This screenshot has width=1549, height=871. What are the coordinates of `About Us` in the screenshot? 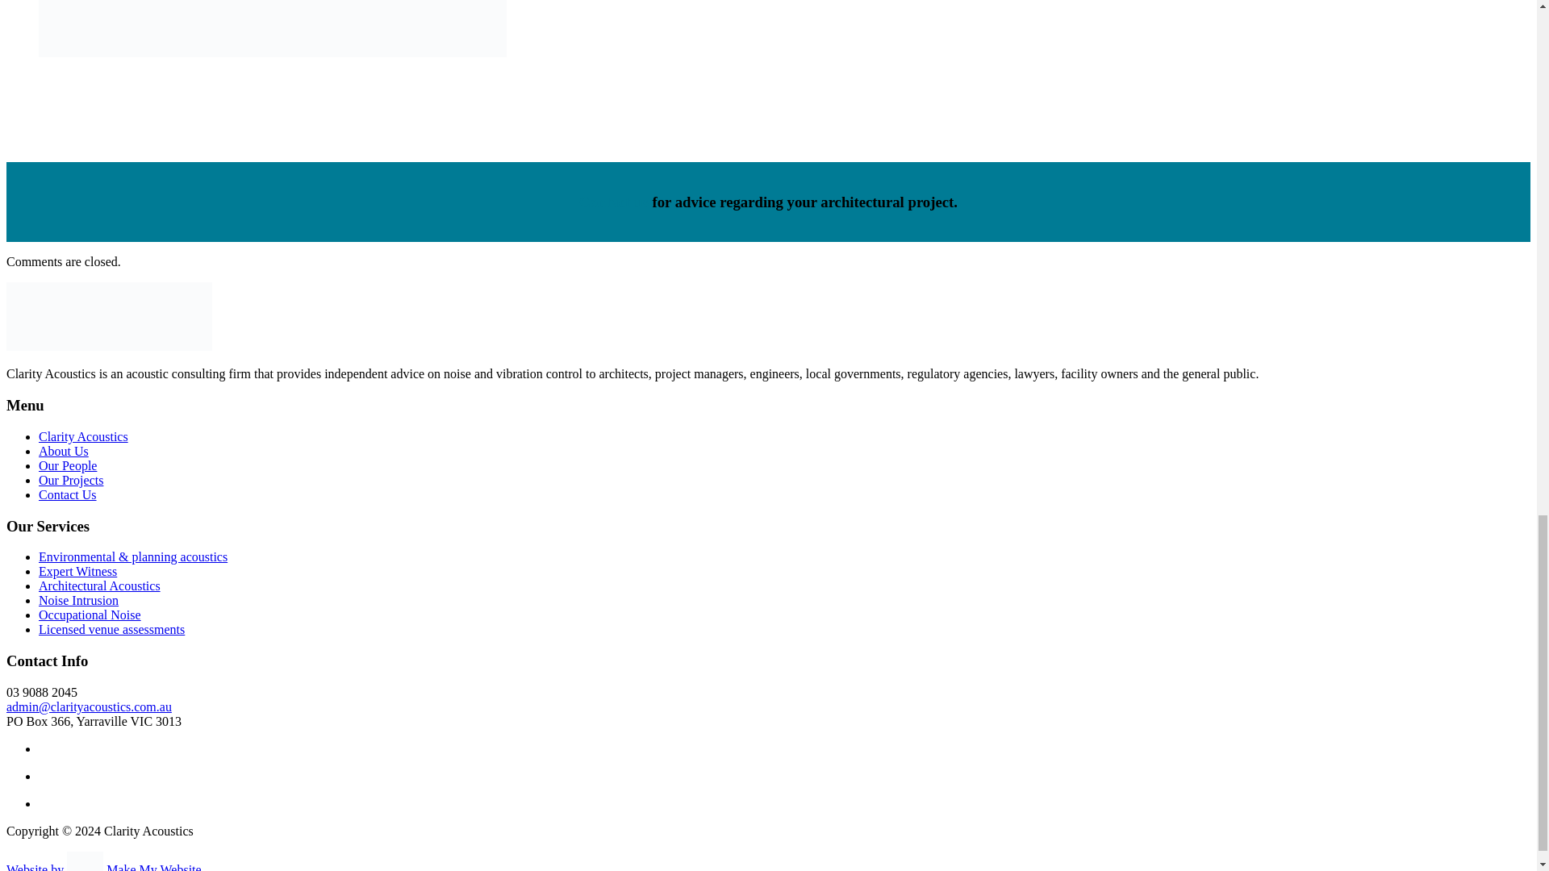 It's located at (63, 451).